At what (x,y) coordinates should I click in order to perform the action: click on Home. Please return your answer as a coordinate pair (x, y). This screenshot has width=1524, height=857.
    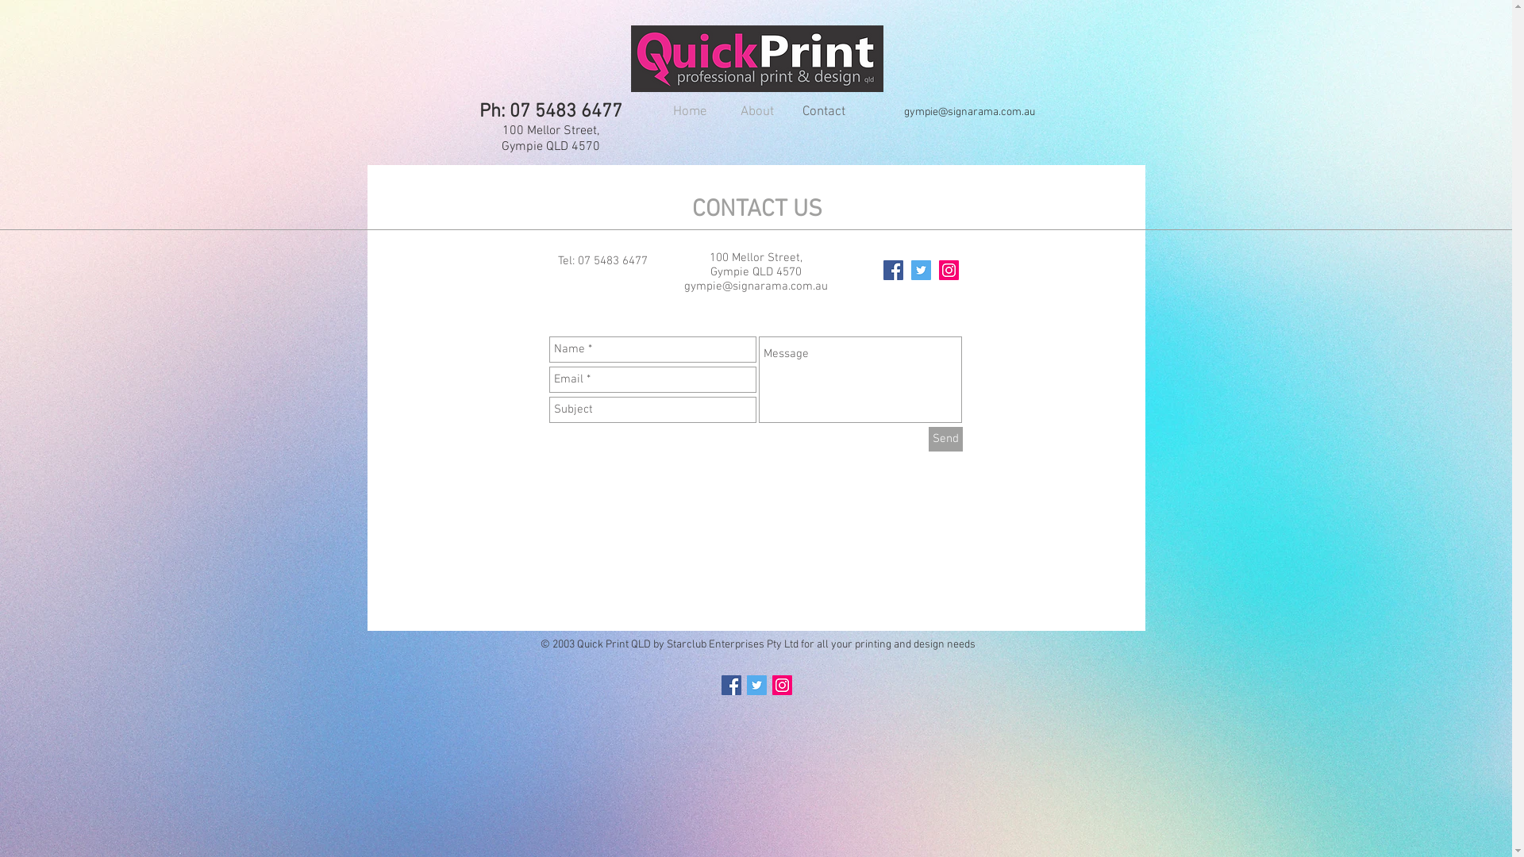
    Looking at the image, I should click on (691, 112).